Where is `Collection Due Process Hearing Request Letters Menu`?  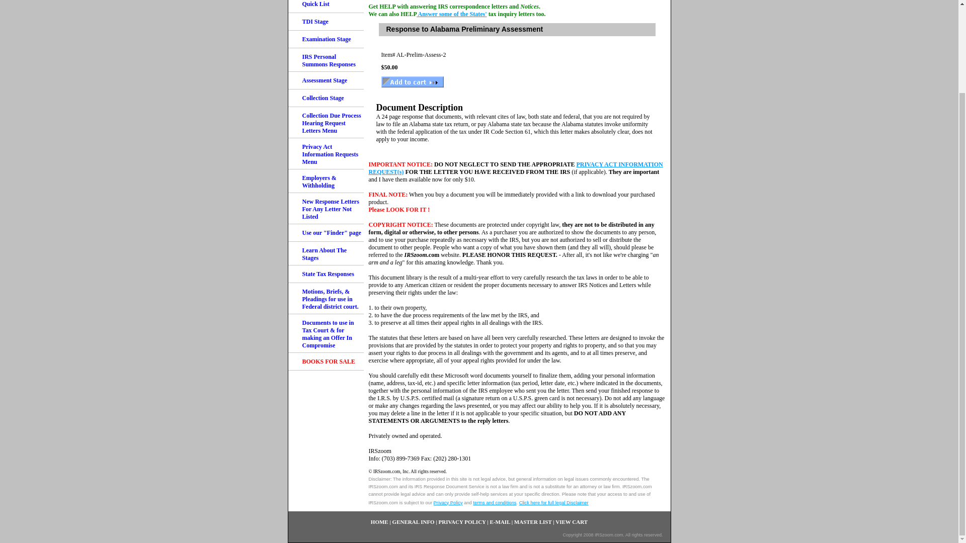
Collection Due Process Hearing Request Letters Menu is located at coordinates (325, 123).